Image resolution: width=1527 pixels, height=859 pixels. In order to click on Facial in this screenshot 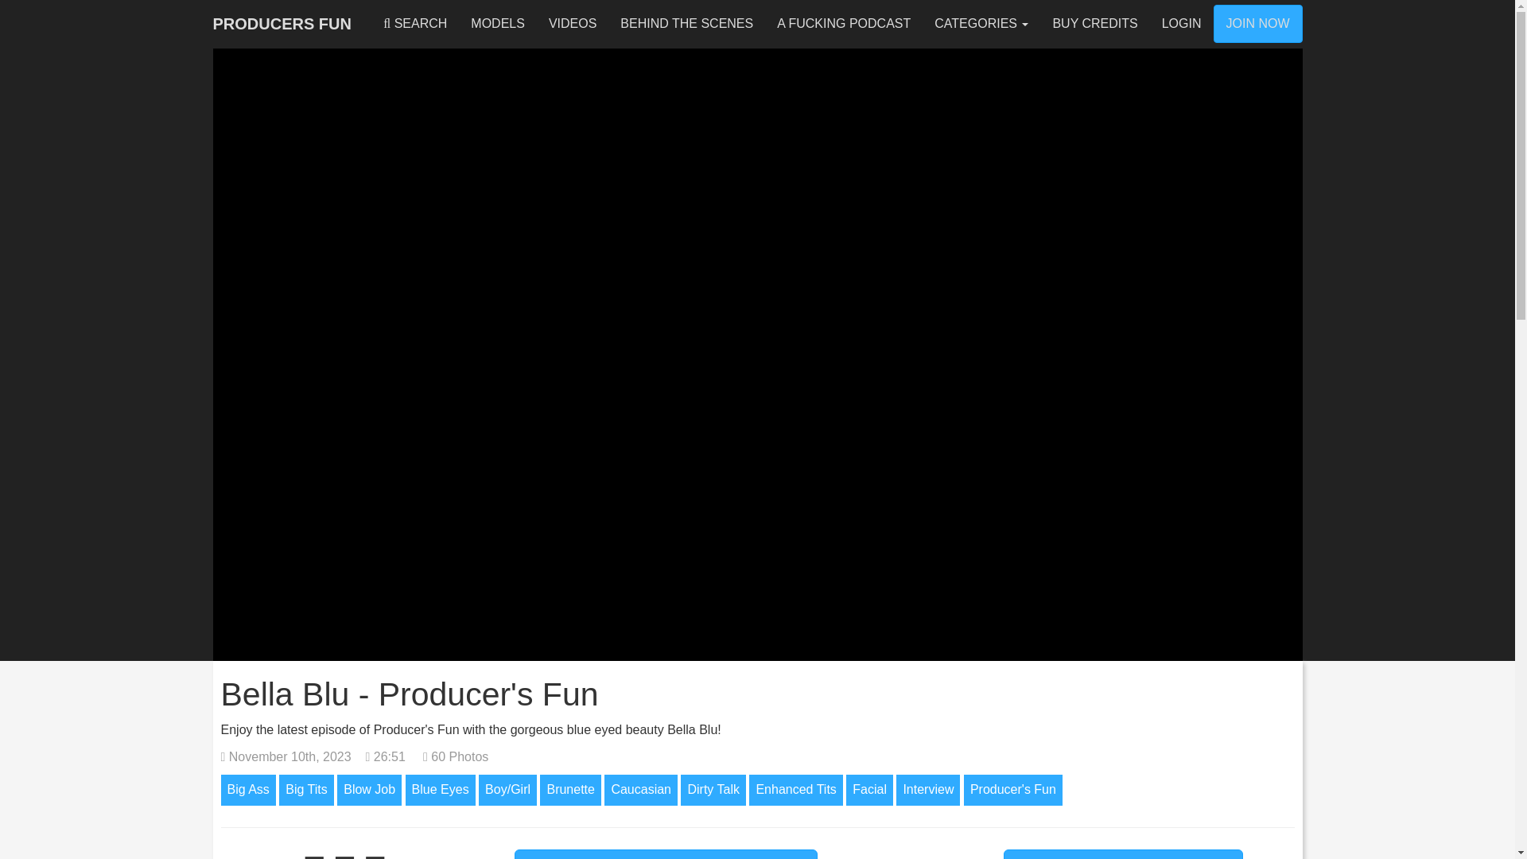, I will do `click(869, 791)`.